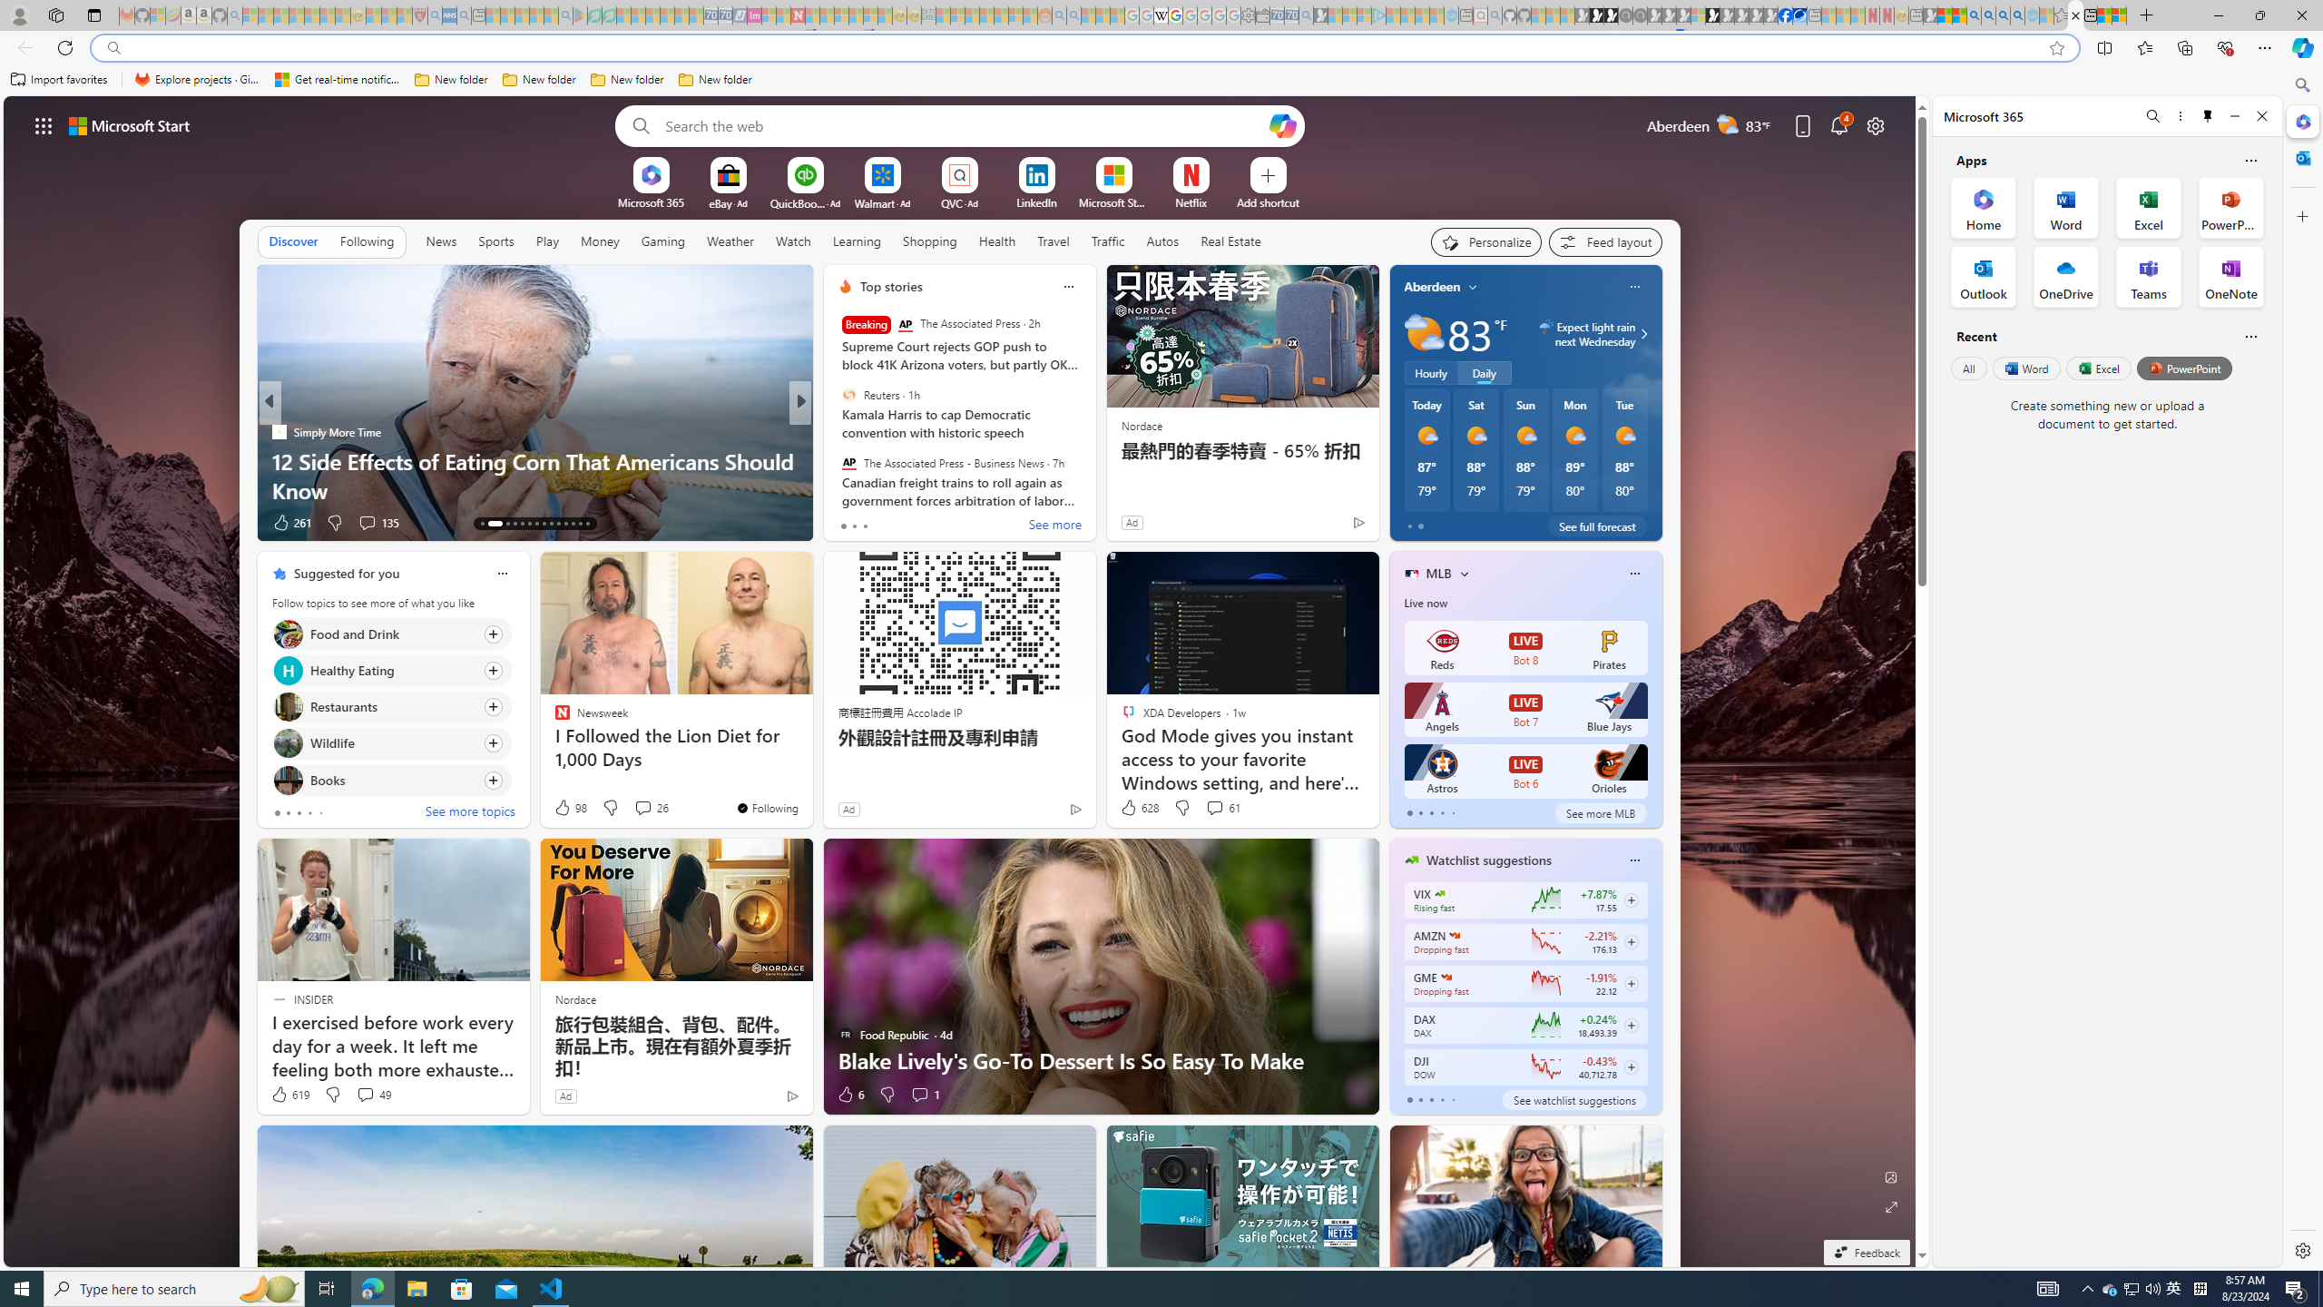 Image resolution: width=2323 pixels, height=1307 pixels. What do you see at coordinates (2149, 207) in the screenshot?
I see `Excel Office App` at bounding box center [2149, 207].